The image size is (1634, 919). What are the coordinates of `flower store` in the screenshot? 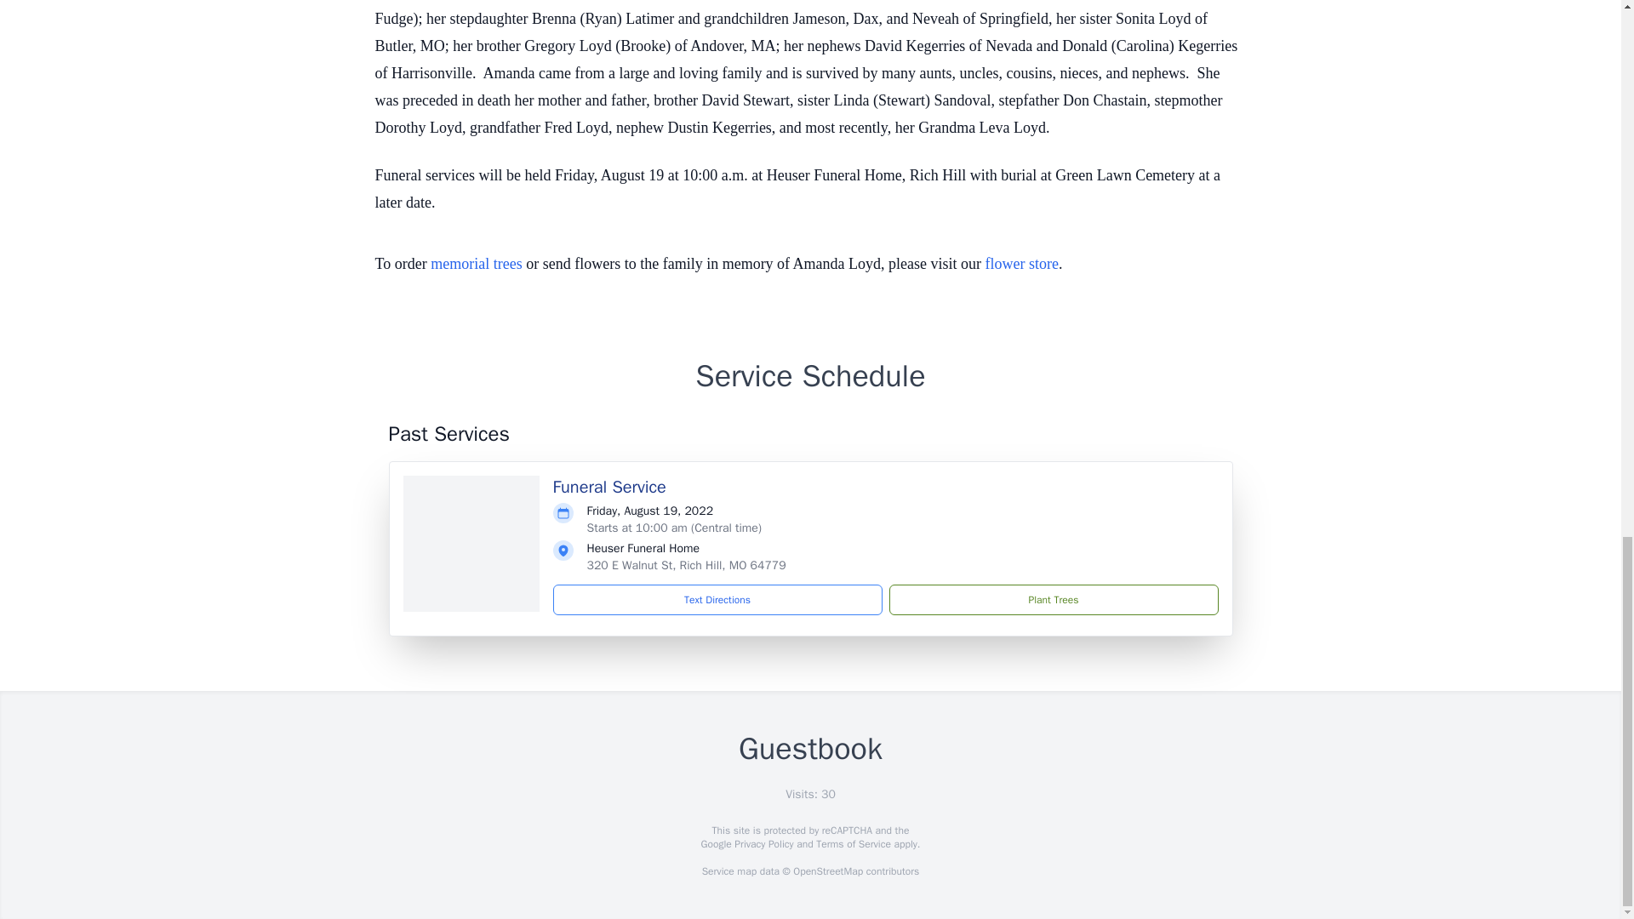 It's located at (1021, 264).